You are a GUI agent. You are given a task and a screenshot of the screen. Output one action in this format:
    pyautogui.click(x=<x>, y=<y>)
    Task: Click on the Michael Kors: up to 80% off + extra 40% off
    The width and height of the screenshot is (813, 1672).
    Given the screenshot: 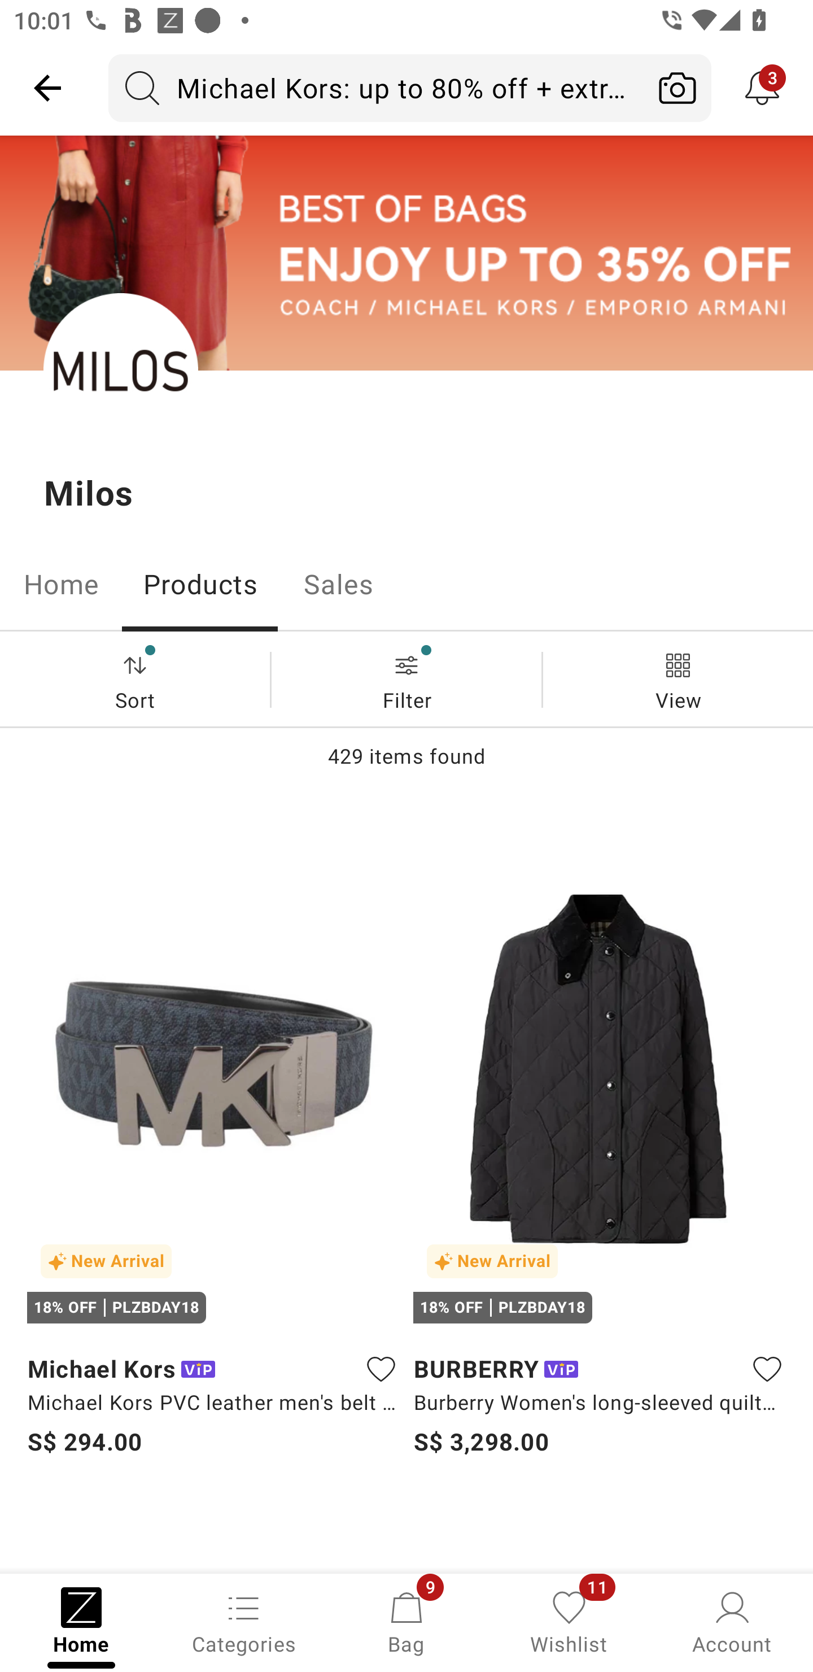 What is the action you would take?
    pyautogui.click(x=376, y=88)
    